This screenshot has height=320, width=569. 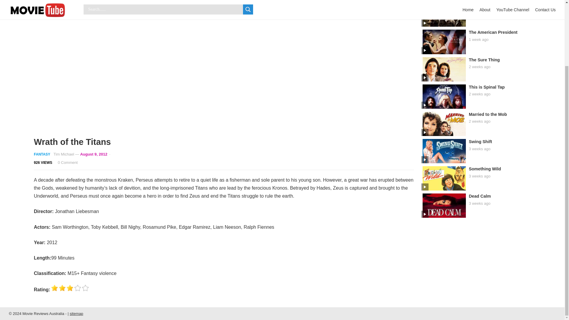 I want to click on The Sure Thing, so click(x=484, y=60).